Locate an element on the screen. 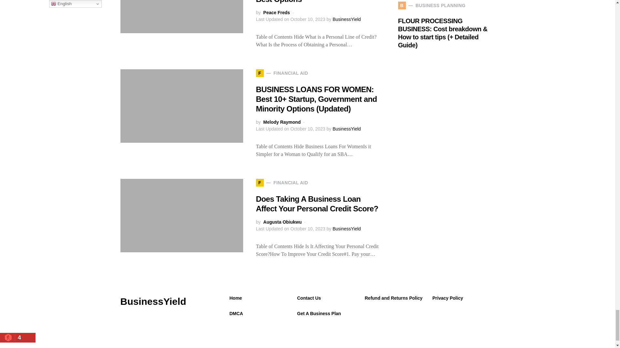 This screenshot has width=620, height=348. View all posts by Augusta Obiukwu is located at coordinates (282, 222).